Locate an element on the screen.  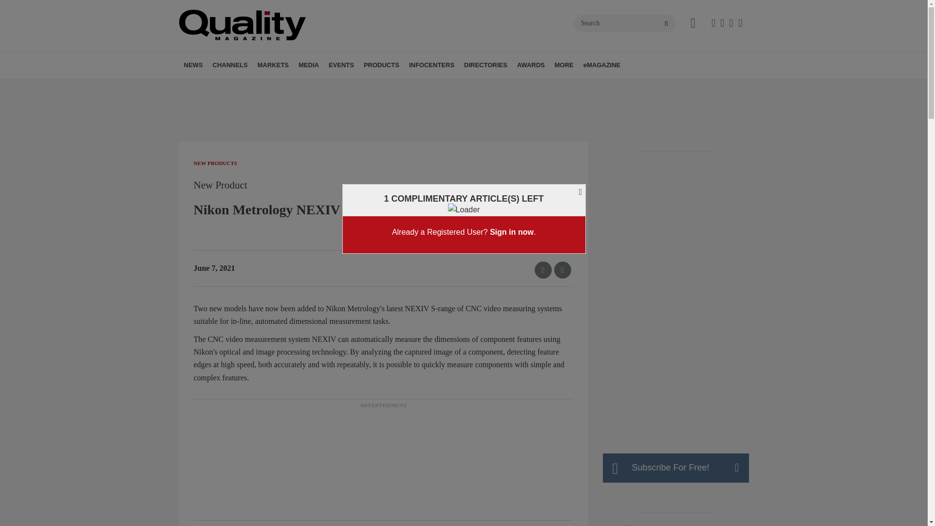
MARKETS is located at coordinates (273, 65).